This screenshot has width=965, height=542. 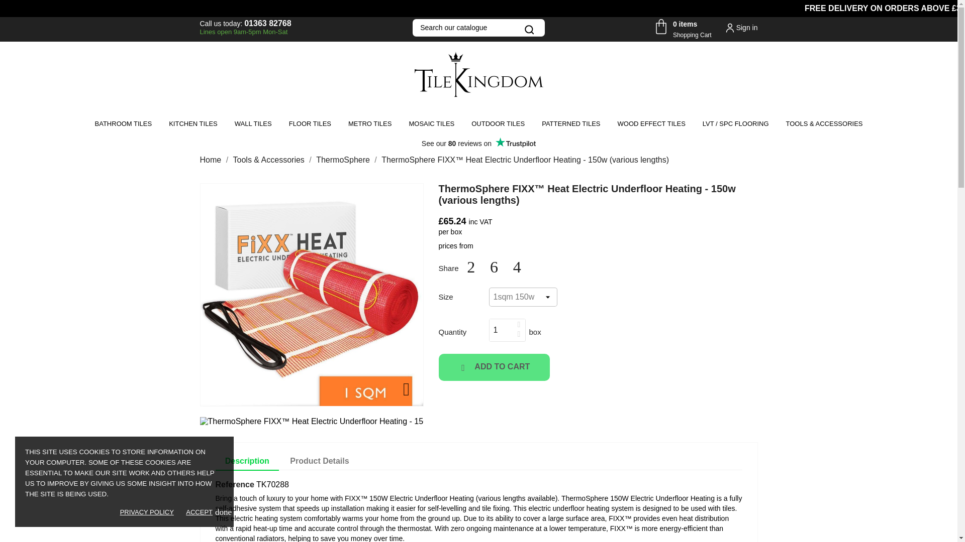 What do you see at coordinates (370, 123) in the screenshot?
I see `01363 82768` at bounding box center [370, 123].